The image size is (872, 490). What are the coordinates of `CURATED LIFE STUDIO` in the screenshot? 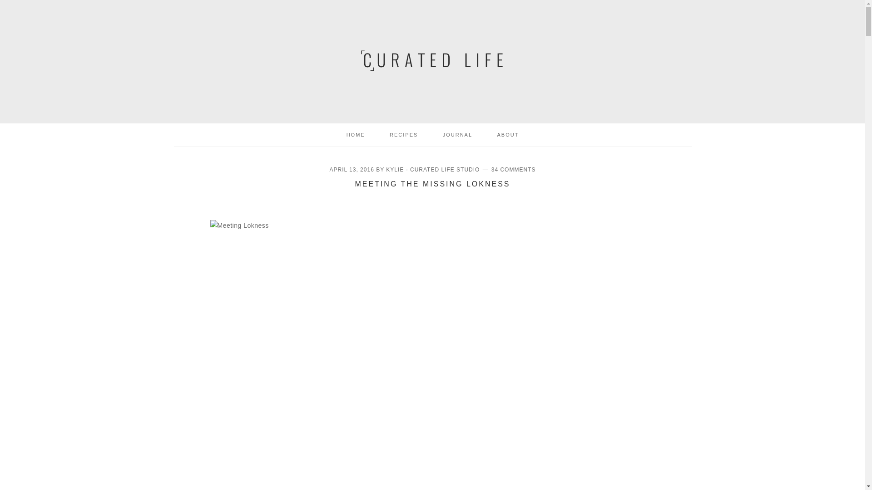 It's located at (432, 59).